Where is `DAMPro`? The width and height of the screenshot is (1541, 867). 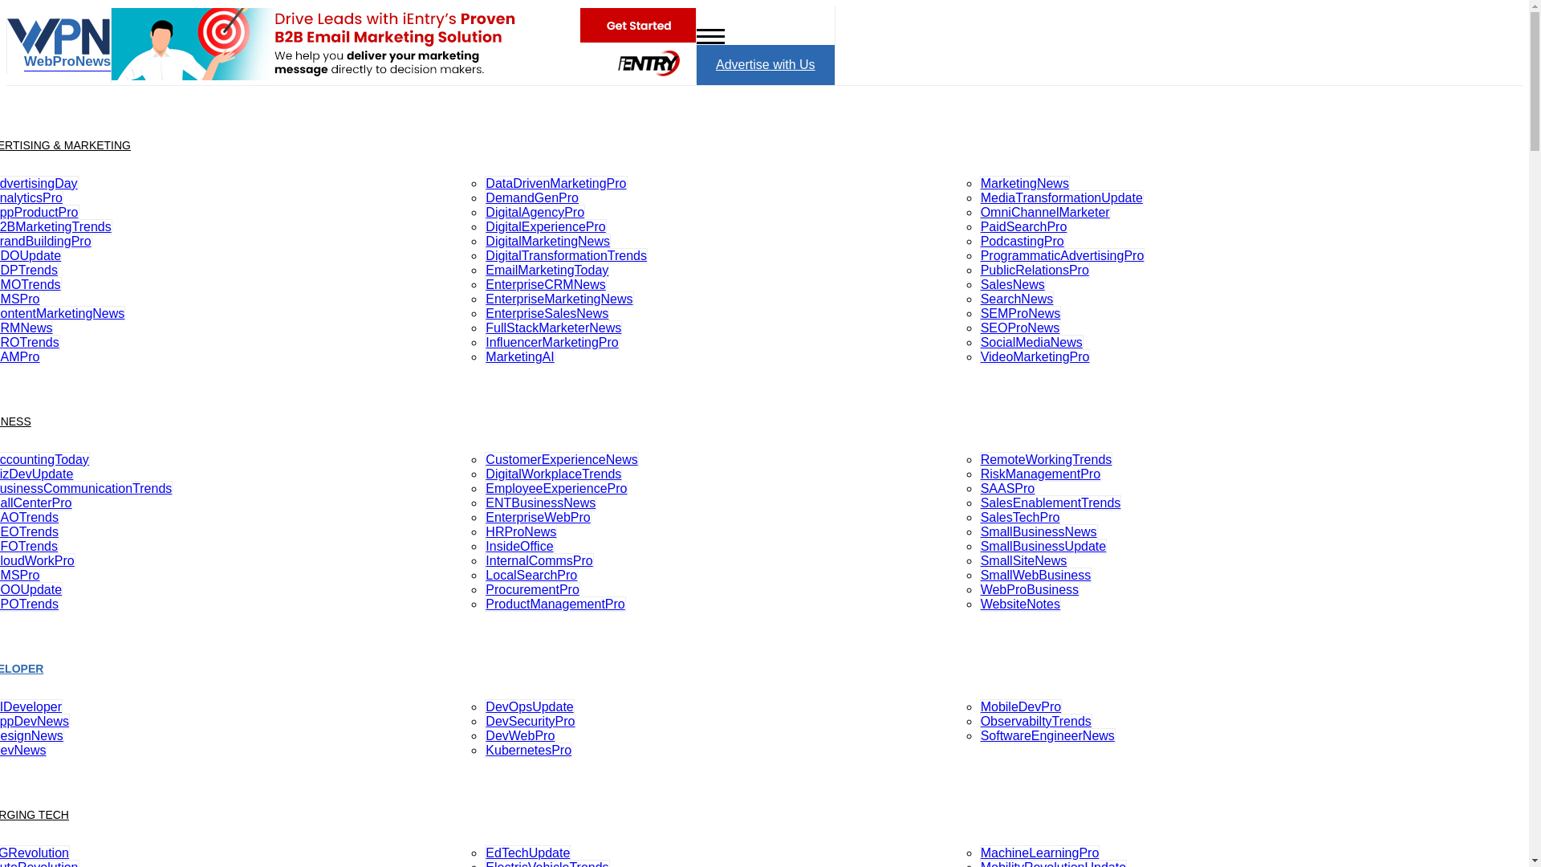 DAMPro is located at coordinates (19, 356).